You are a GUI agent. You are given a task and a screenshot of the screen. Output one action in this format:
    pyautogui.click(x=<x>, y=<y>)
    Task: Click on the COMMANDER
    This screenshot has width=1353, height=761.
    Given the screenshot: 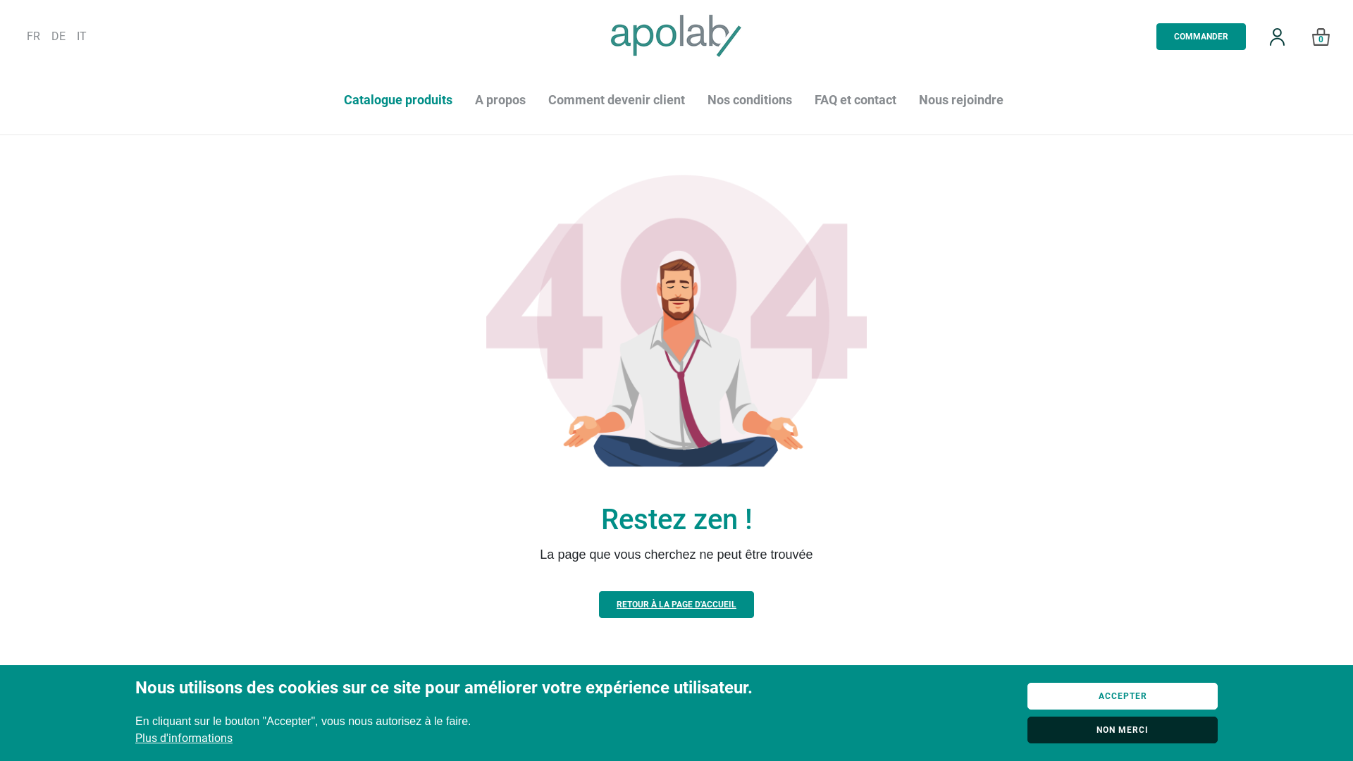 What is the action you would take?
    pyautogui.click(x=1201, y=37)
    